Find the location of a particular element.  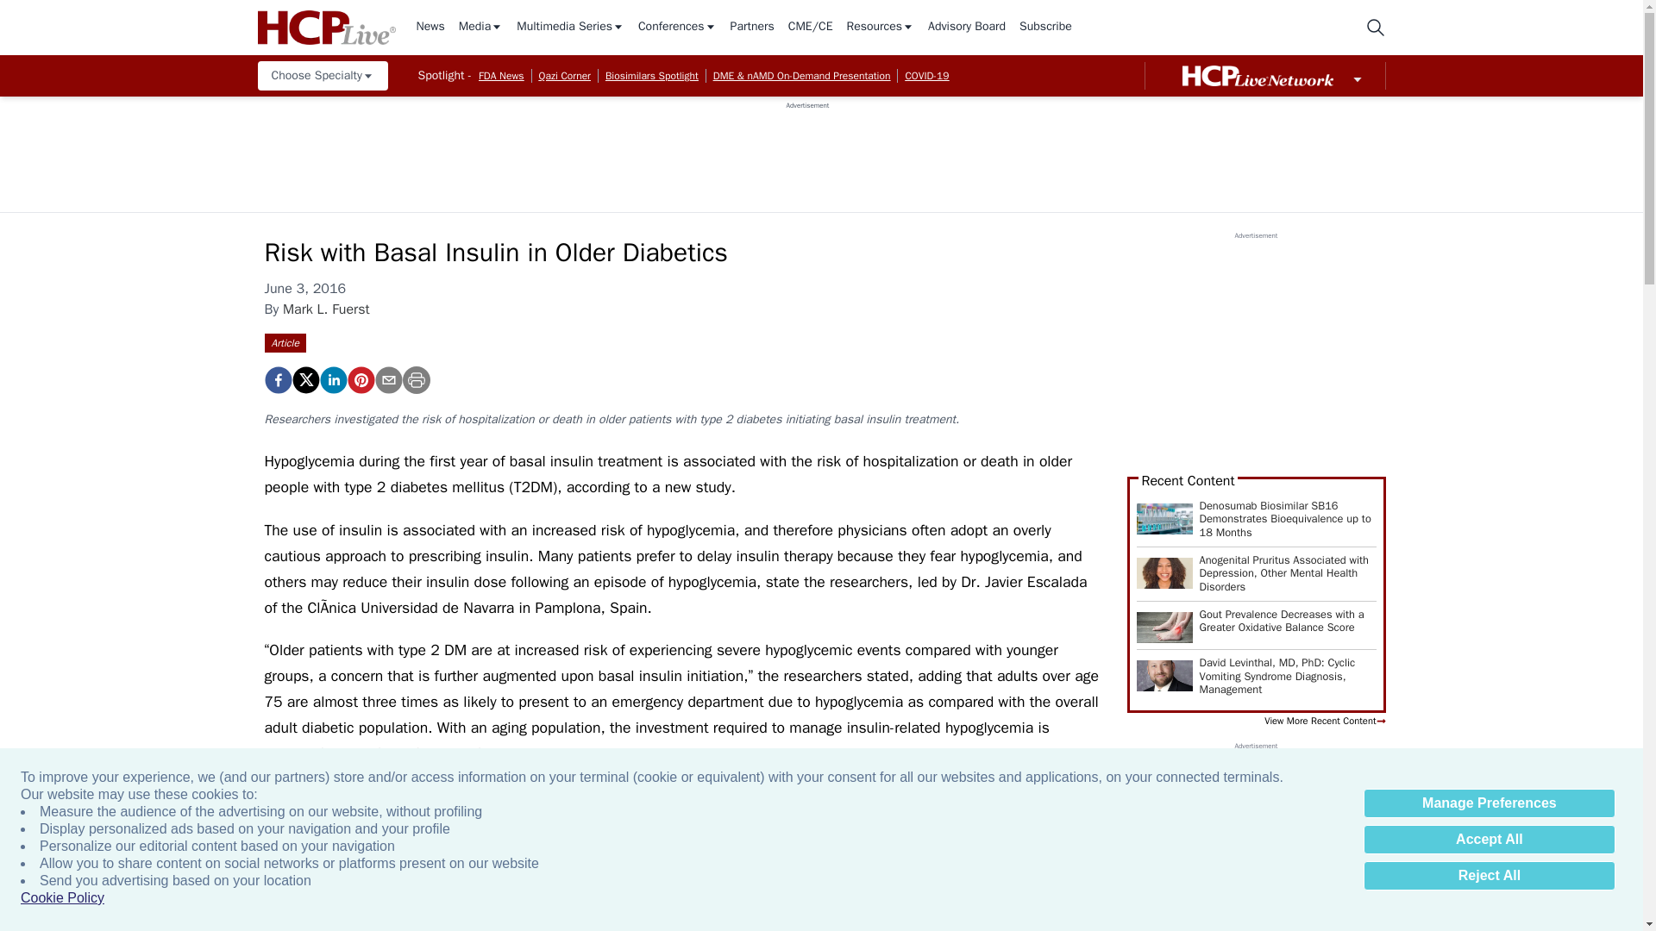

Reject All is located at coordinates (1489, 876).